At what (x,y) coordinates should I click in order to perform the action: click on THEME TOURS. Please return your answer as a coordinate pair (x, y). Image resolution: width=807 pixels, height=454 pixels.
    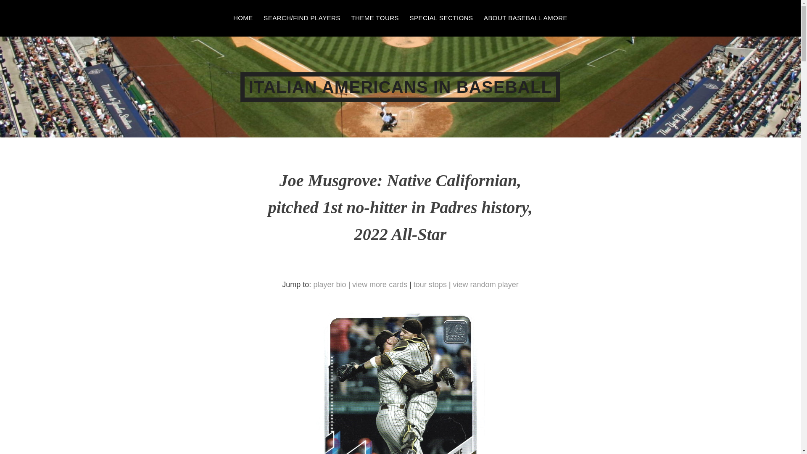
    Looking at the image, I should click on (375, 18).